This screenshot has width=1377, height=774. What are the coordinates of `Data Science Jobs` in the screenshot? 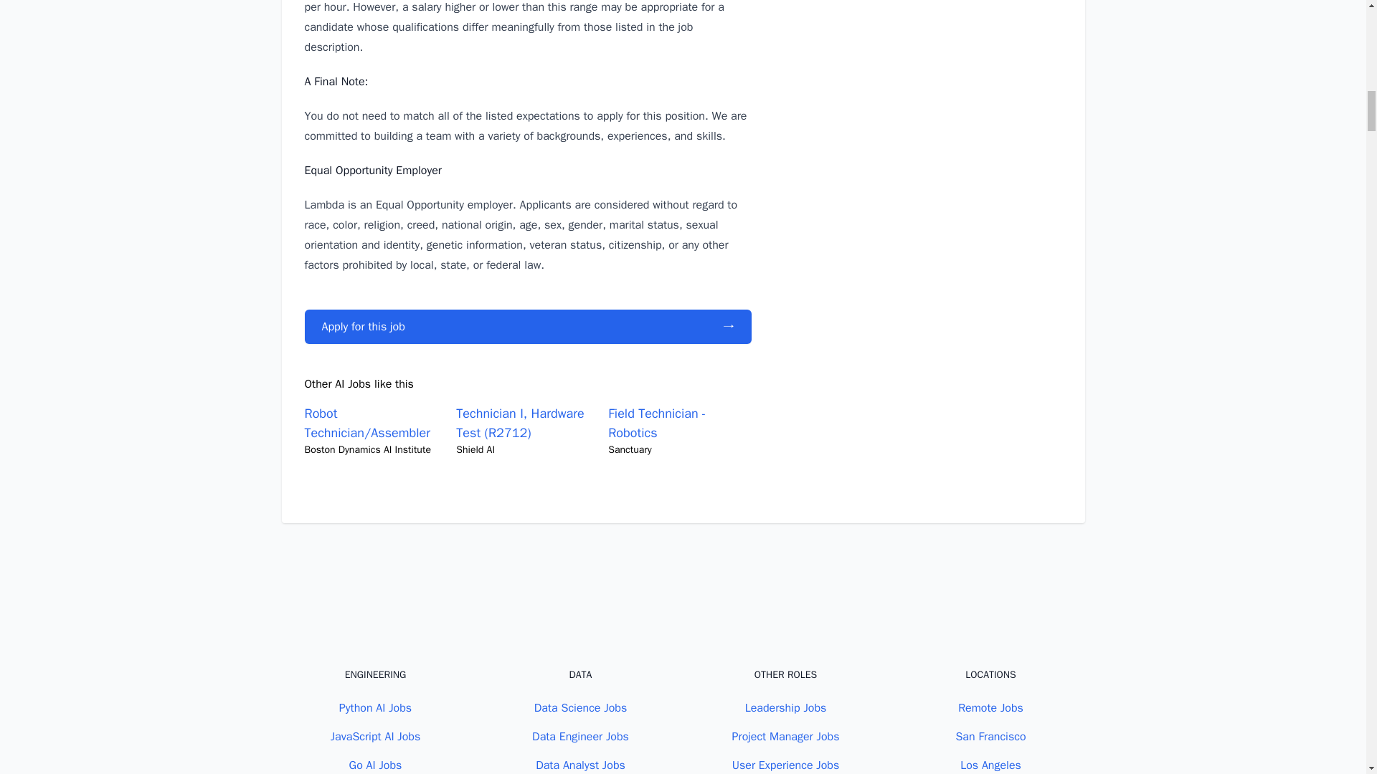 It's located at (579, 708).